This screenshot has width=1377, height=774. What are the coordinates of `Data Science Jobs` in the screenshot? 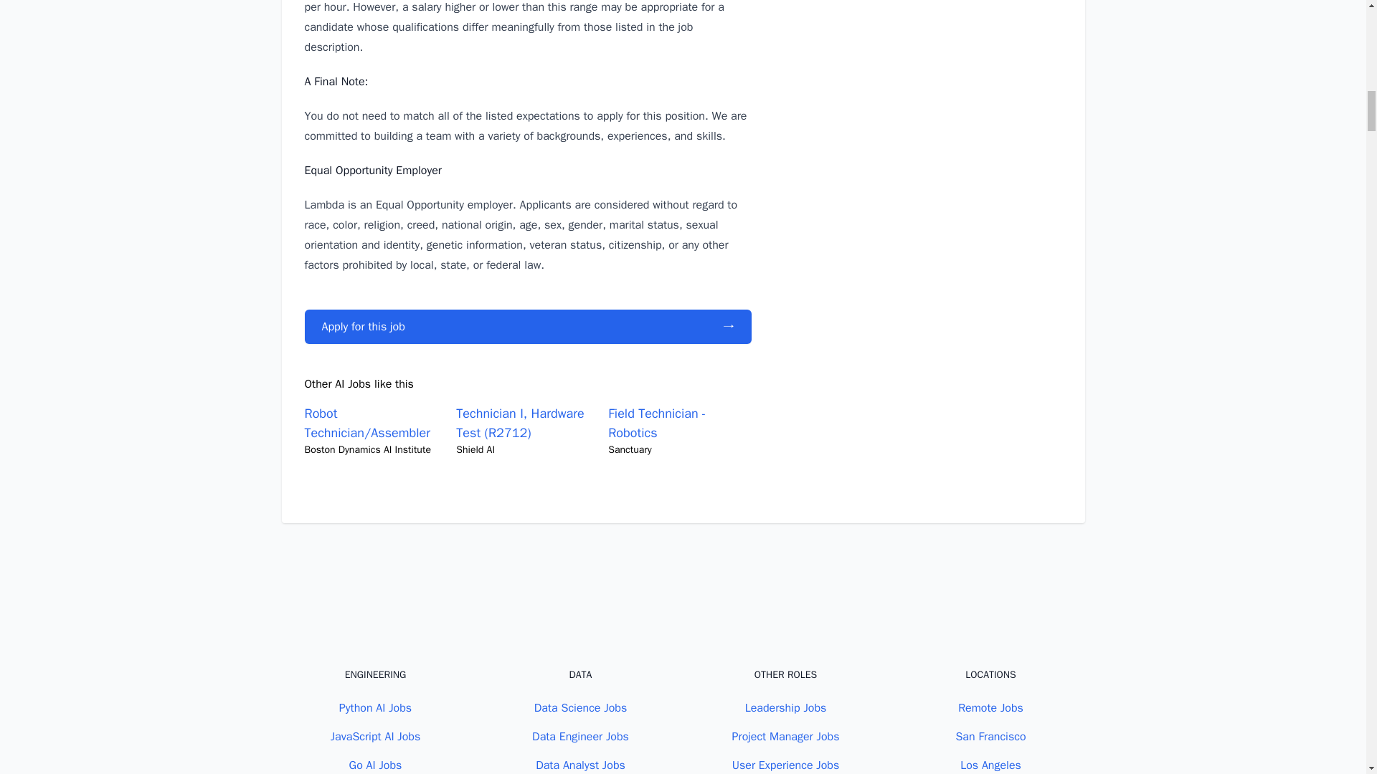 It's located at (579, 708).